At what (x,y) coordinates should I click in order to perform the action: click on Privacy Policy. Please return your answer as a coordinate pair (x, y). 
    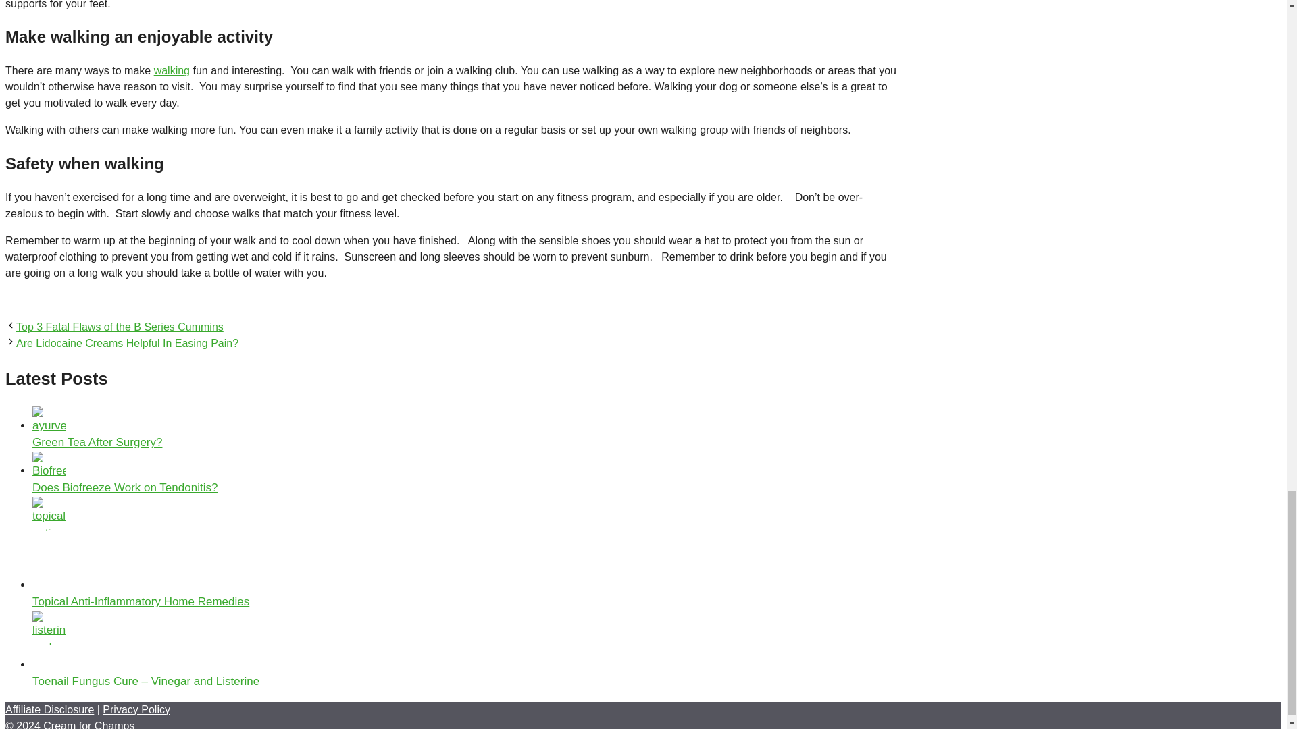
    Looking at the image, I should click on (136, 709).